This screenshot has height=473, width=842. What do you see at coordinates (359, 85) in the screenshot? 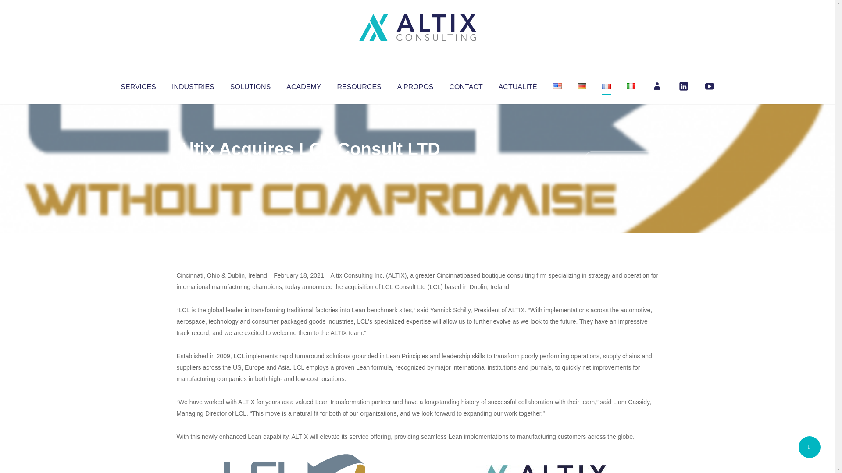
I see `RESOURCES` at bounding box center [359, 85].